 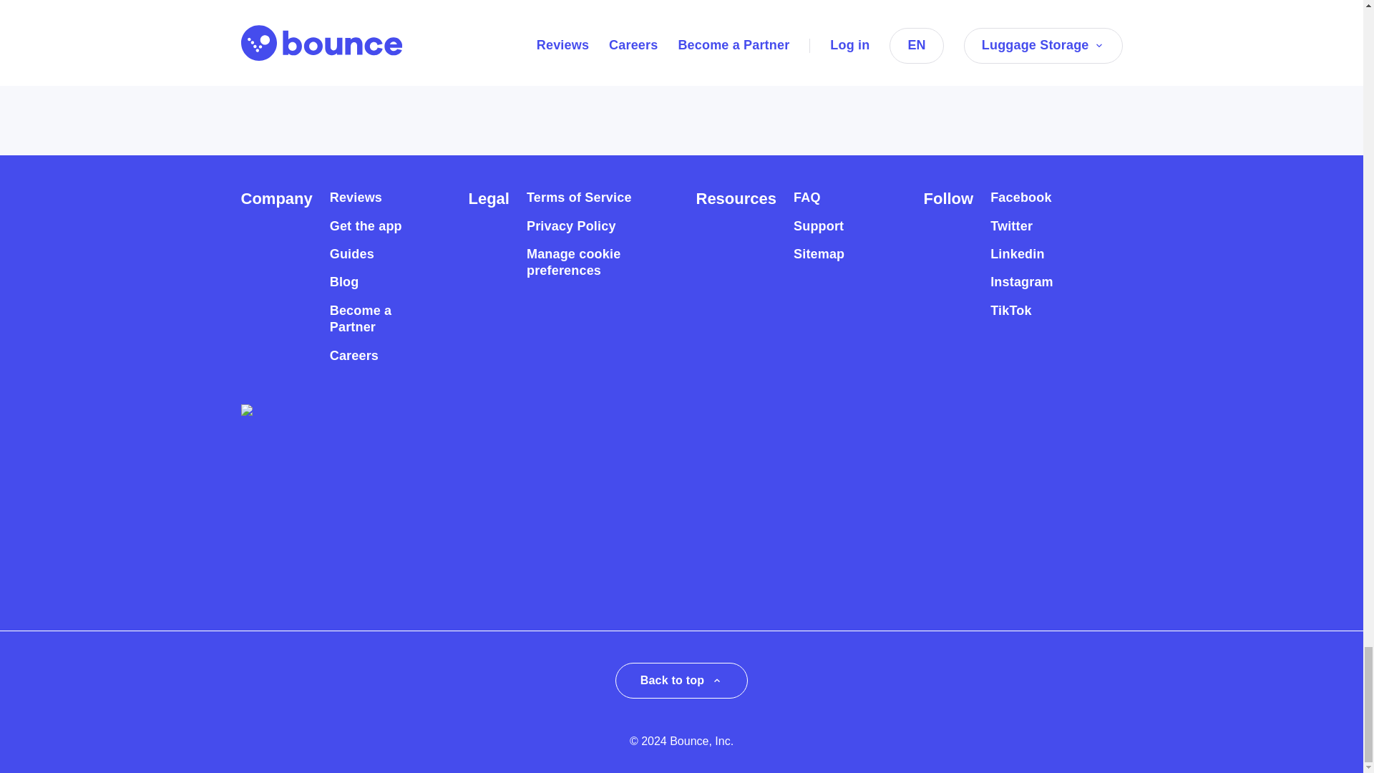 What do you see at coordinates (355, 198) in the screenshot?
I see `Reviews` at bounding box center [355, 198].